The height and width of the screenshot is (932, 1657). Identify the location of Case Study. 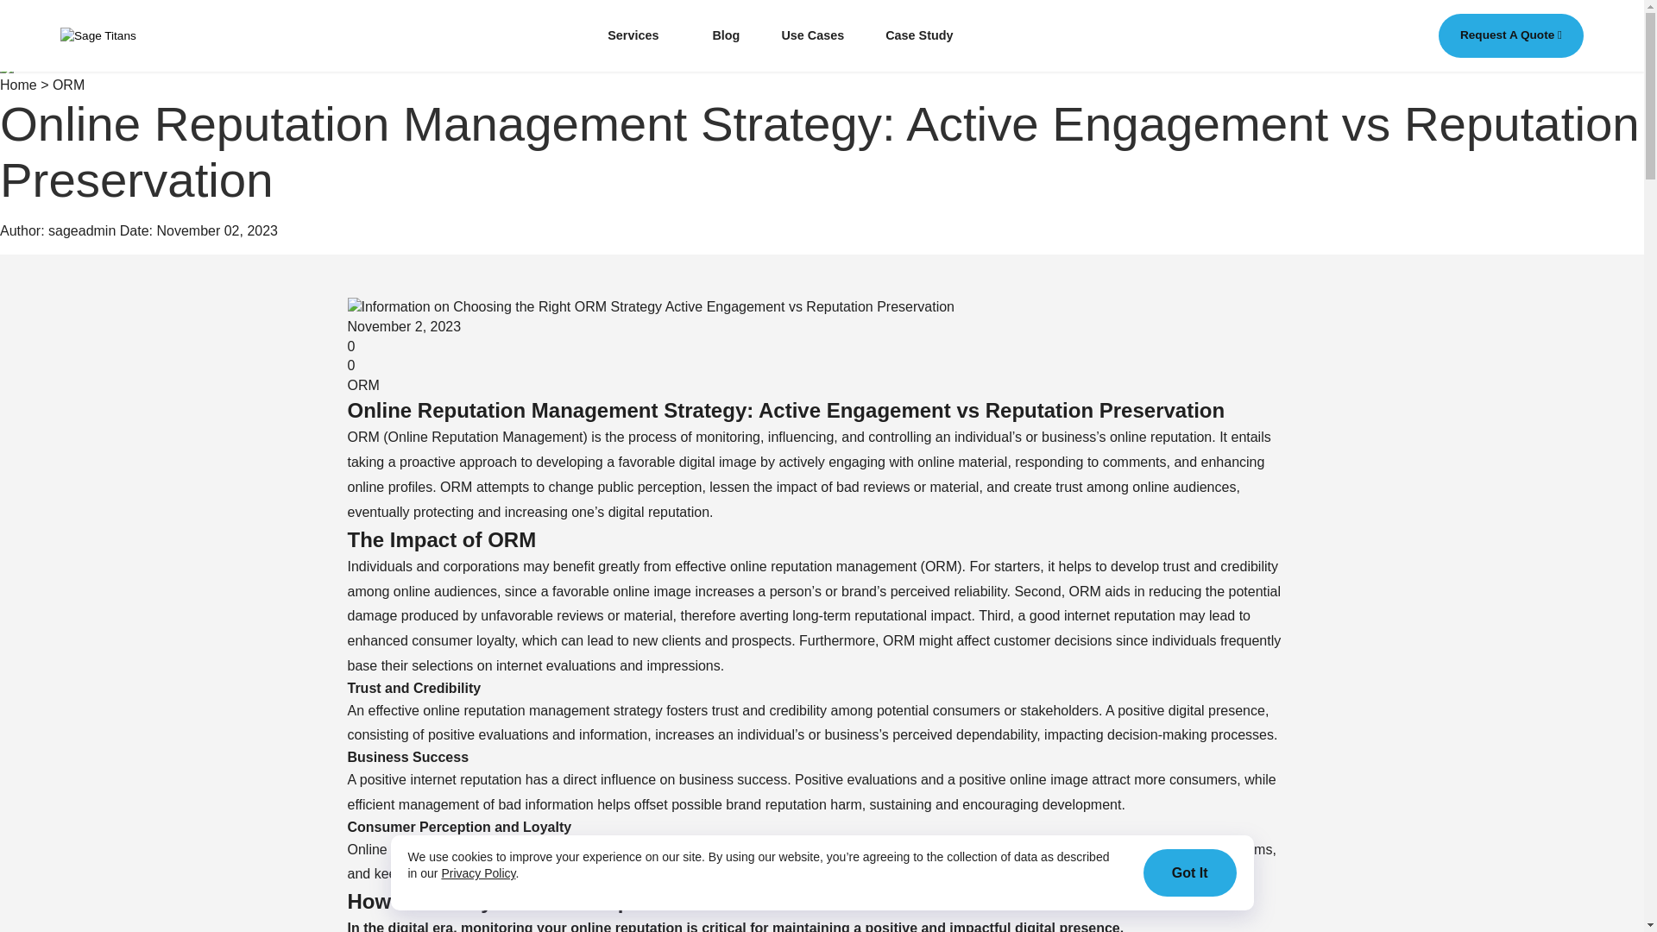
(918, 35).